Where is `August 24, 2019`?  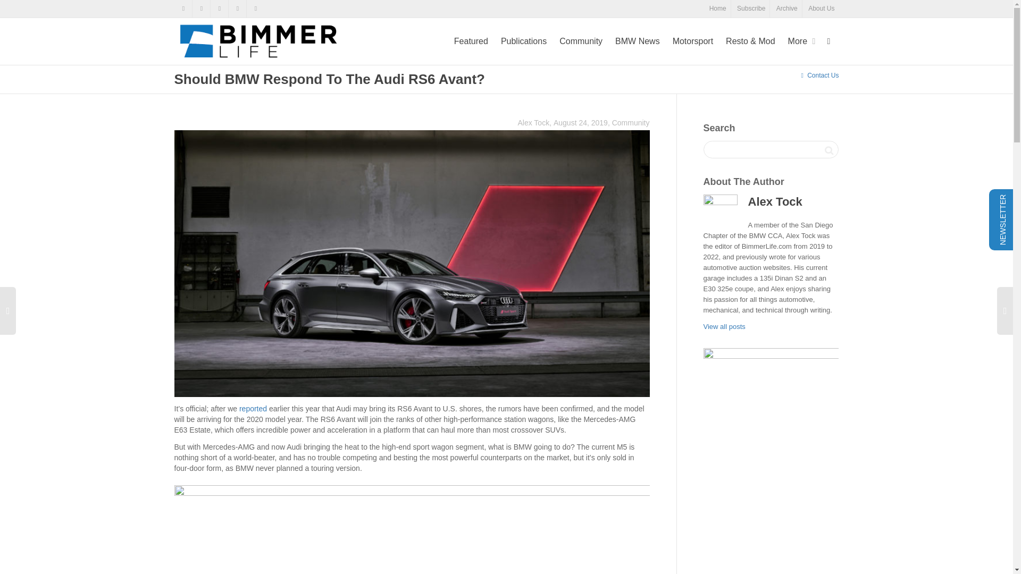 August 24, 2019 is located at coordinates (580, 122).